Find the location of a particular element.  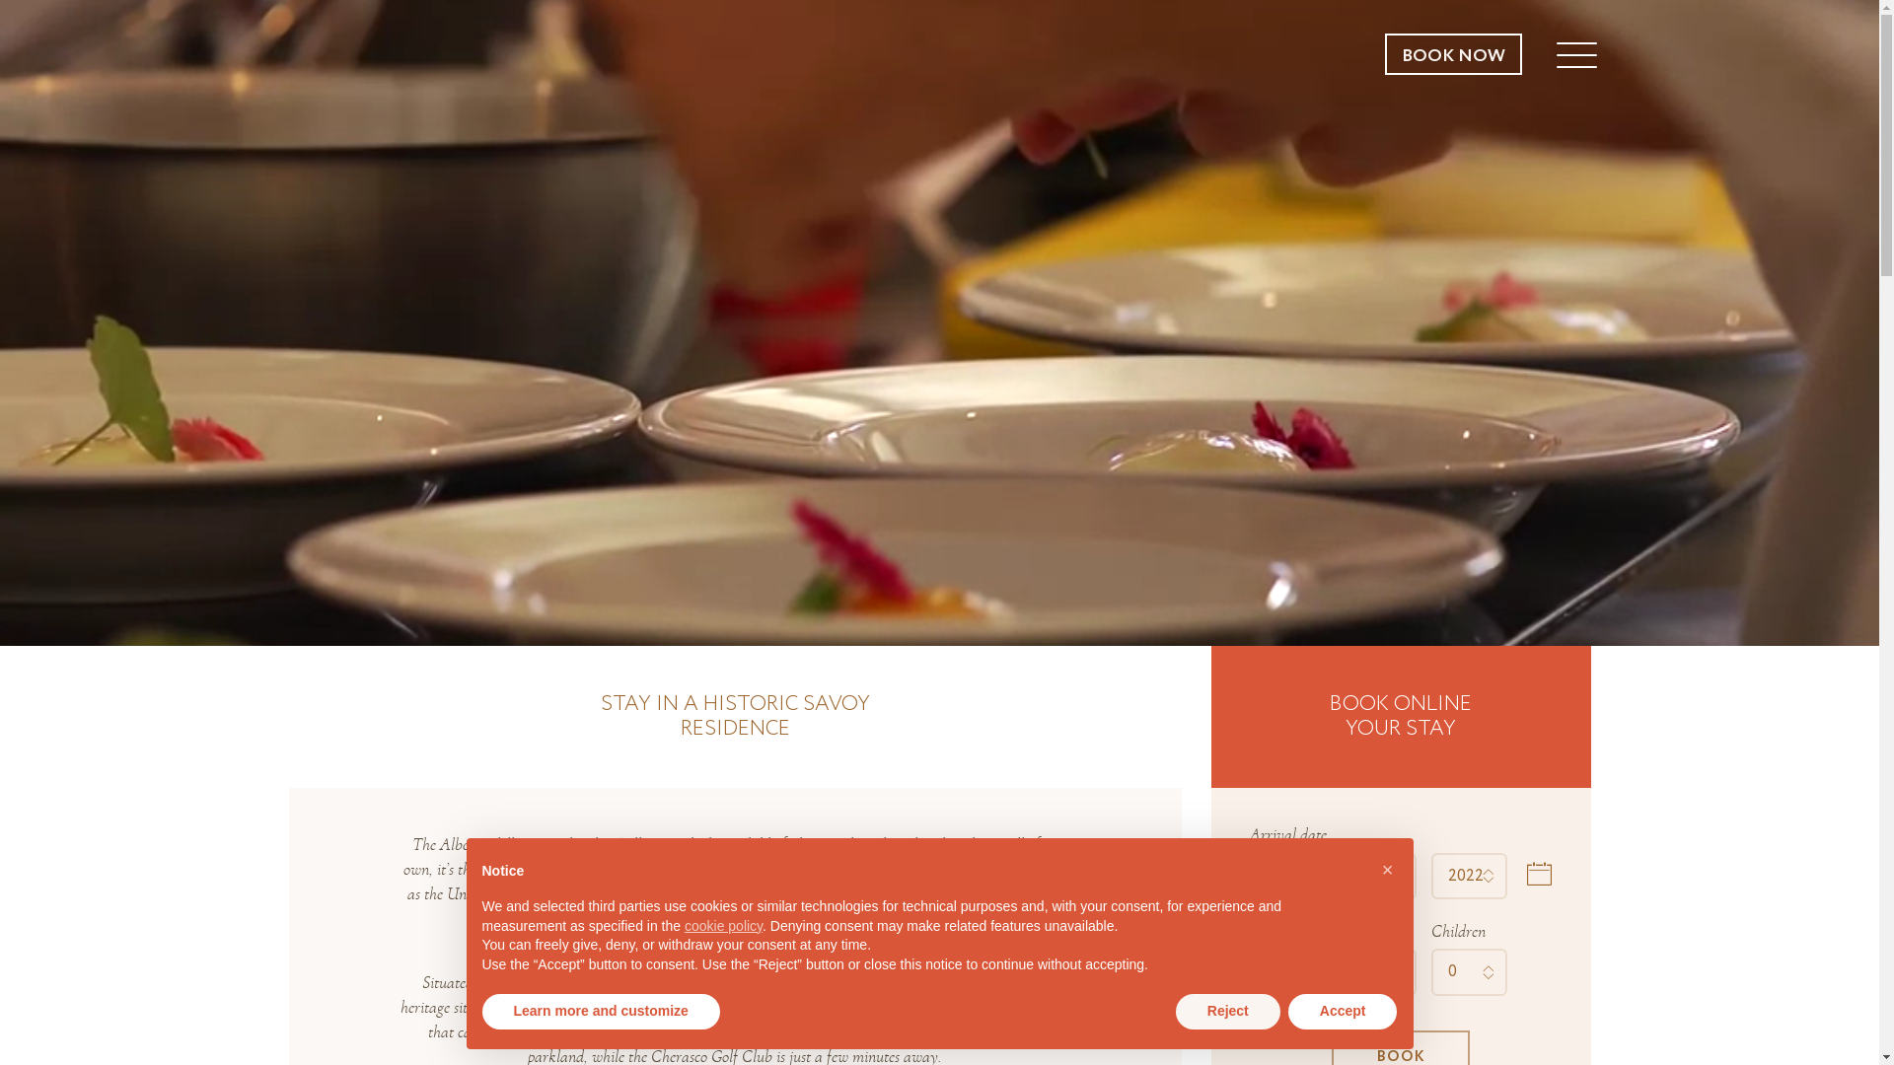

1
  is located at coordinates (1379, 972).